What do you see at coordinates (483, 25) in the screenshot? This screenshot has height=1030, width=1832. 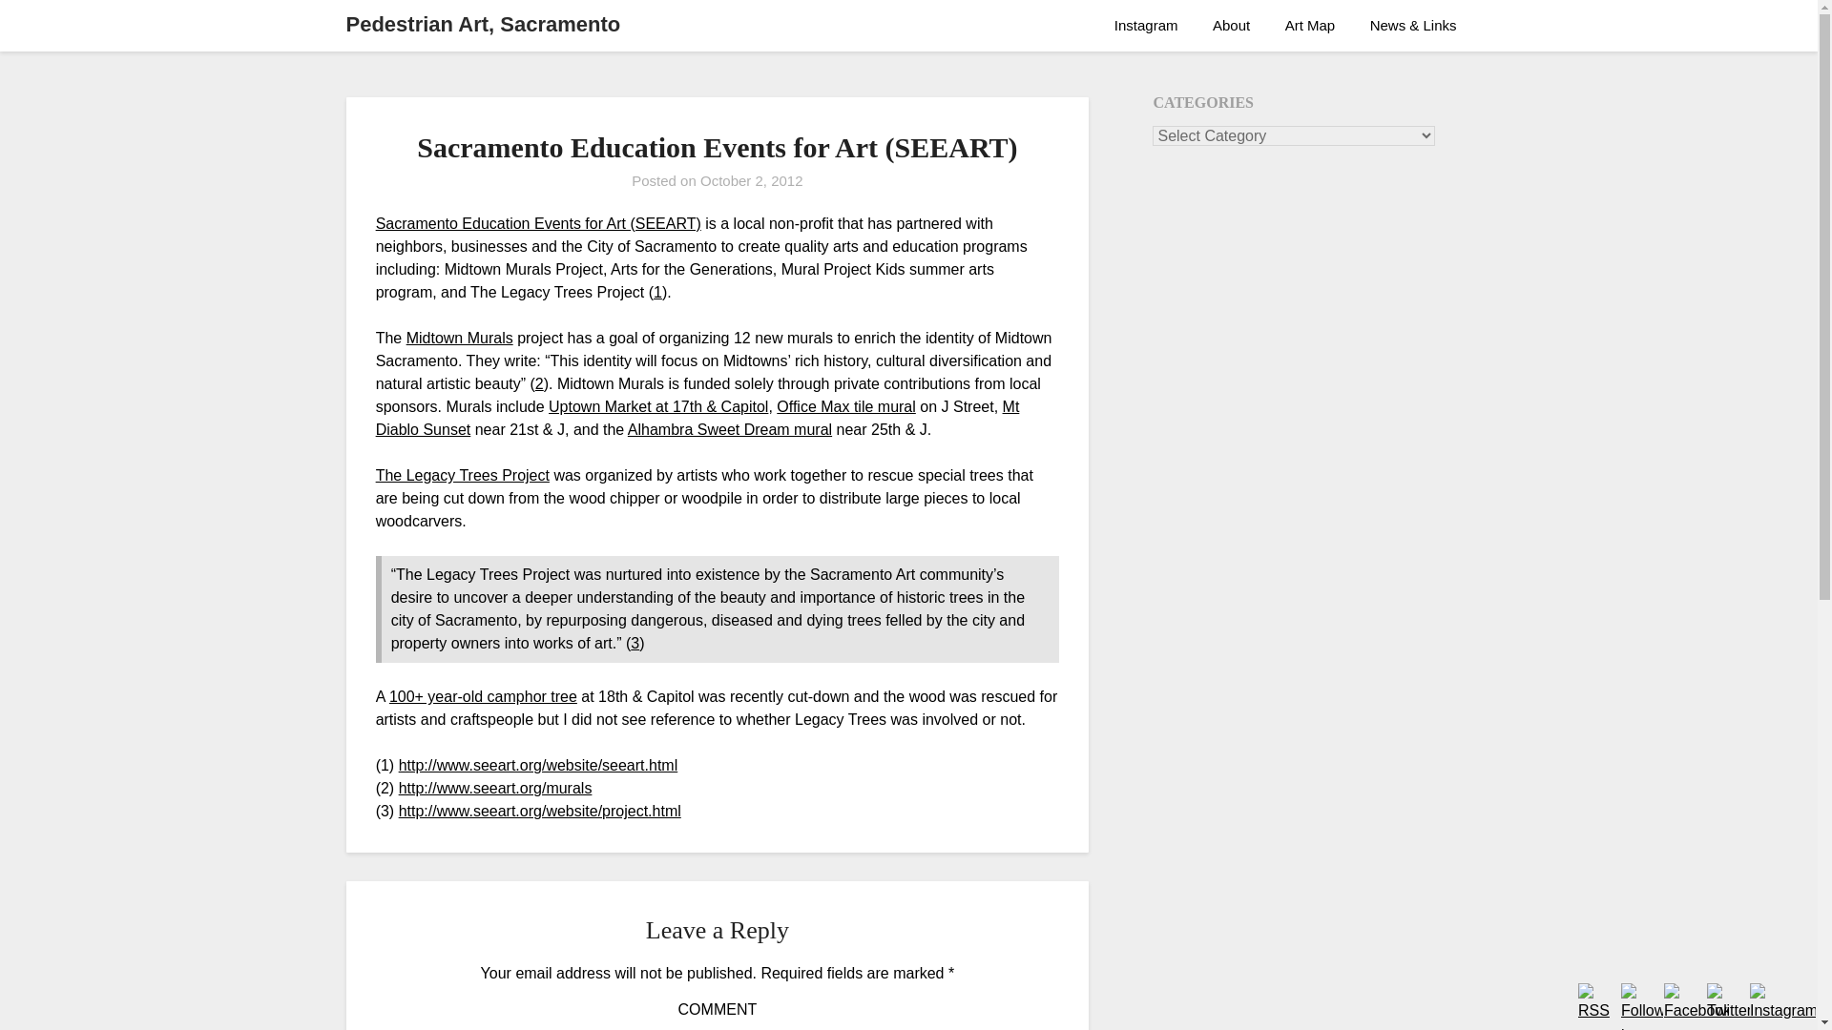 I see `Pedestrian Art, Sacramento` at bounding box center [483, 25].